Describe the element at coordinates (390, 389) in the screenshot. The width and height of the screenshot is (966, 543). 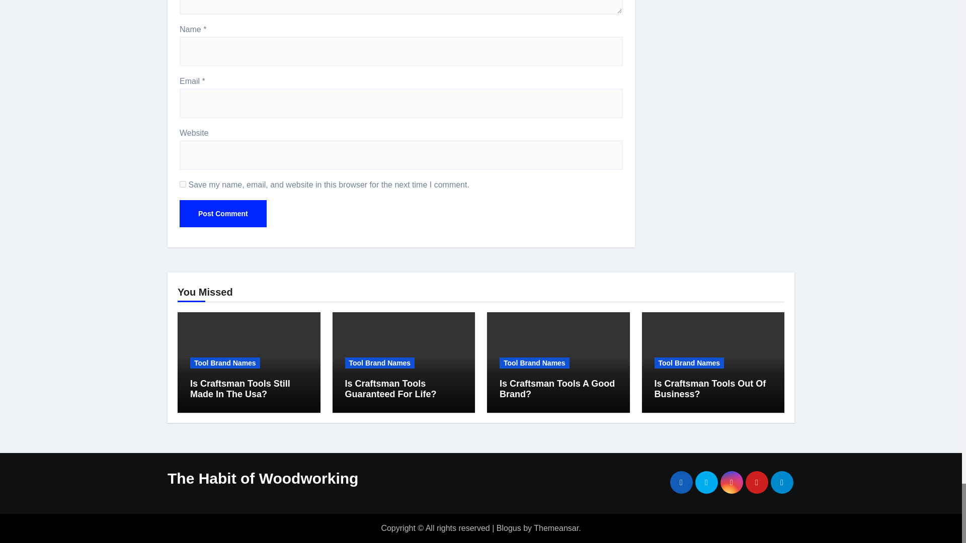
I see `Permalink to: Is Craftsman Tools Guaranteed For Life?` at that location.